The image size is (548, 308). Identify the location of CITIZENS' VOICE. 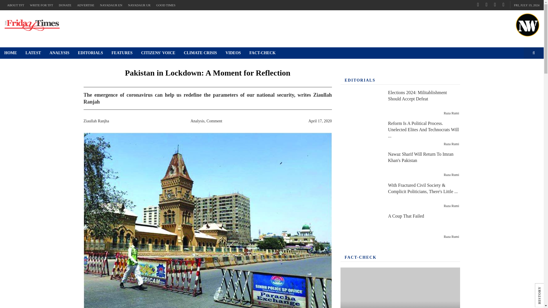
(158, 53).